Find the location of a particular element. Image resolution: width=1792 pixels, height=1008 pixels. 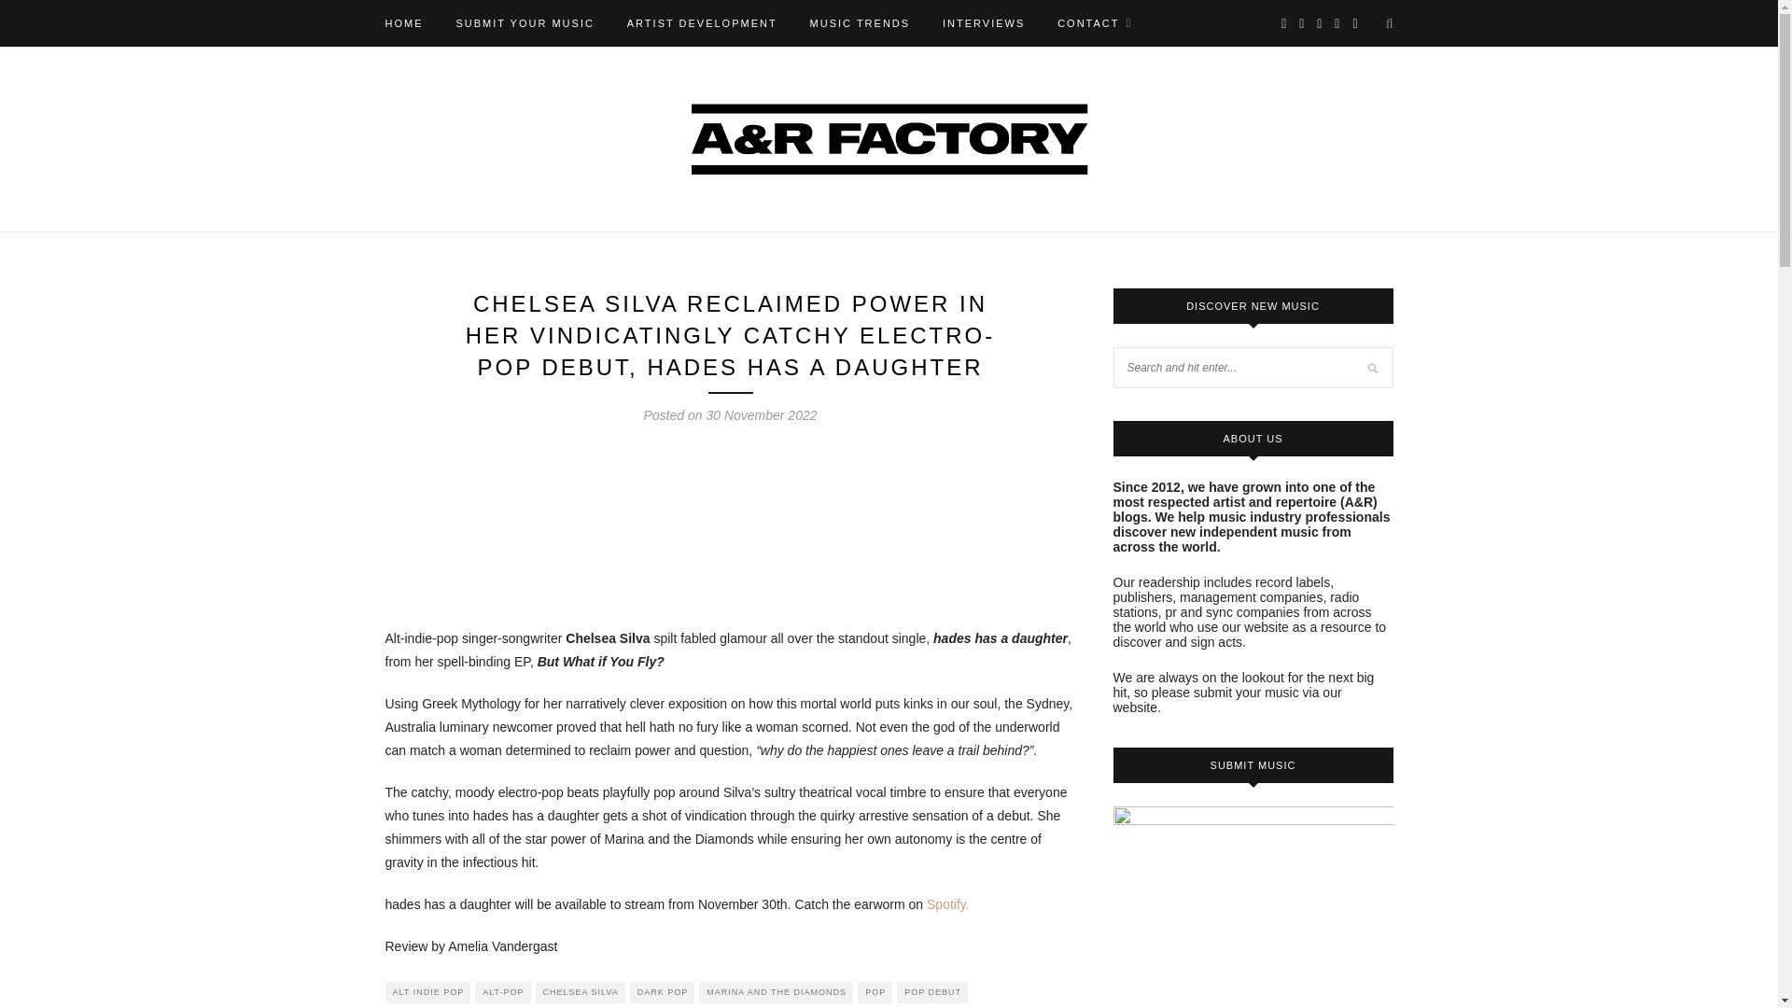

ALT-POP is located at coordinates (502, 991).